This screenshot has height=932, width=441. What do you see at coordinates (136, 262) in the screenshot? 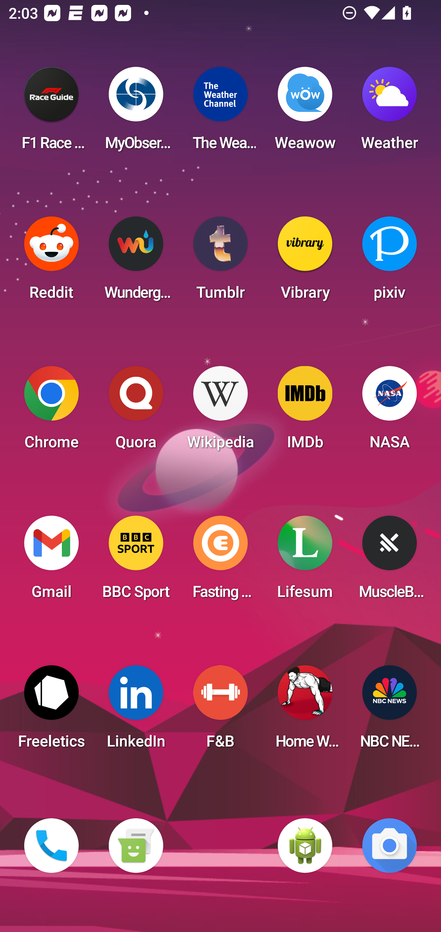
I see `Wunderground` at bounding box center [136, 262].